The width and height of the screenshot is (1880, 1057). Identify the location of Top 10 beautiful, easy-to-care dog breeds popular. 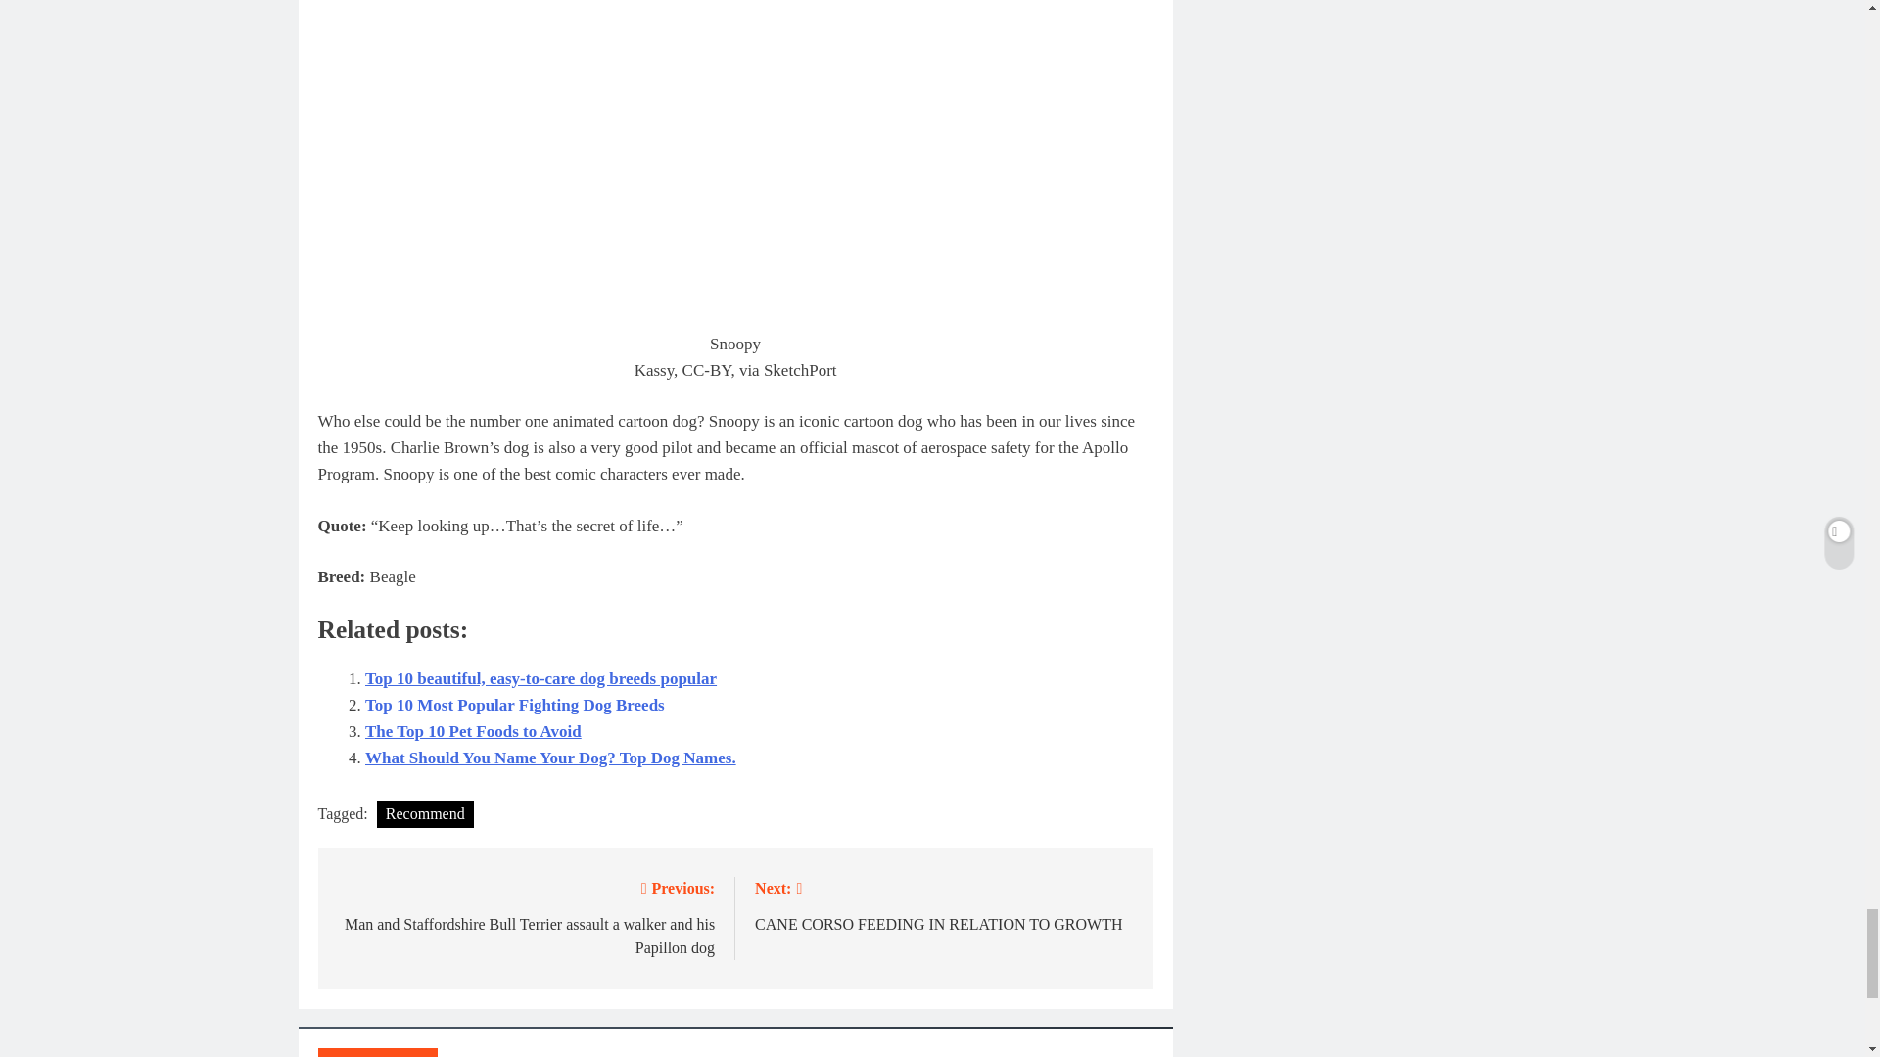
(515, 705).